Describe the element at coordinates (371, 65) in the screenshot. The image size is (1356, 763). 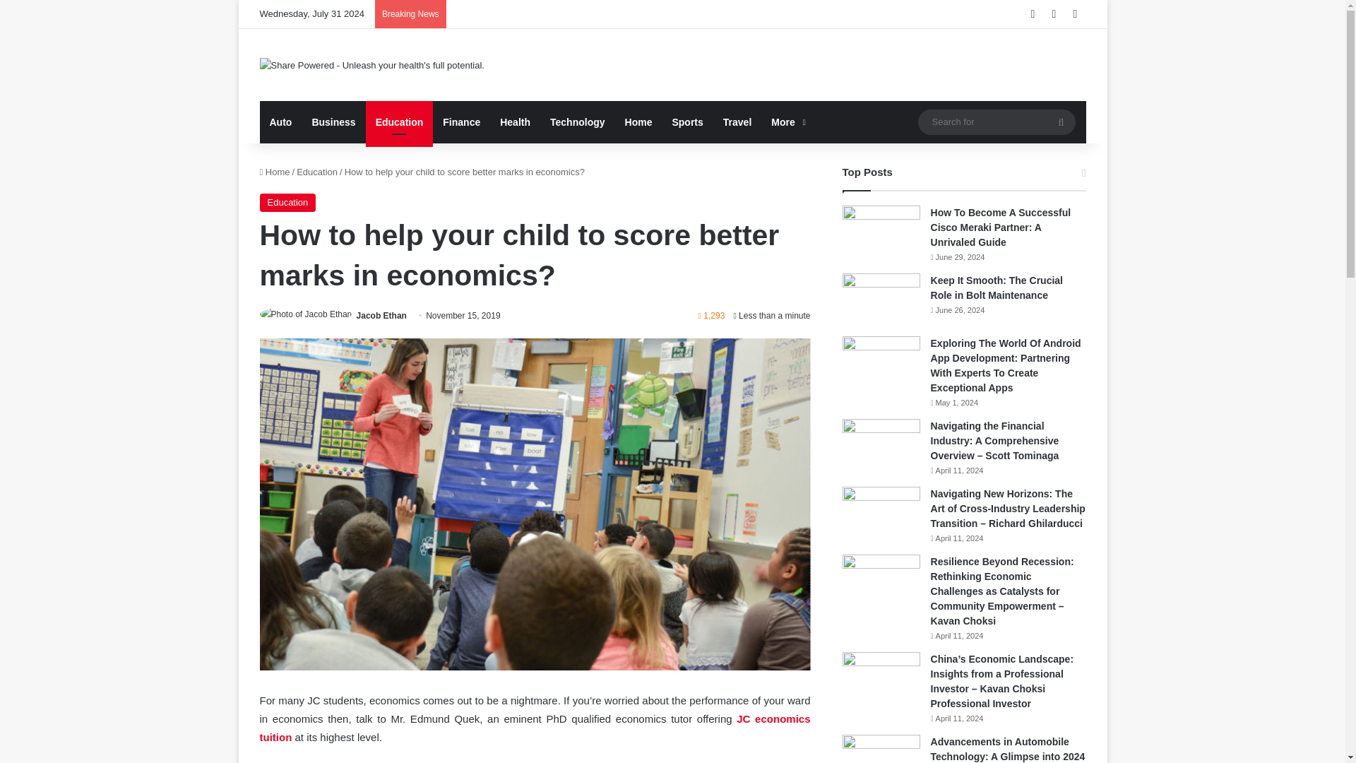
I see `Share Powered - Unleash your health's full potential.` at that location.